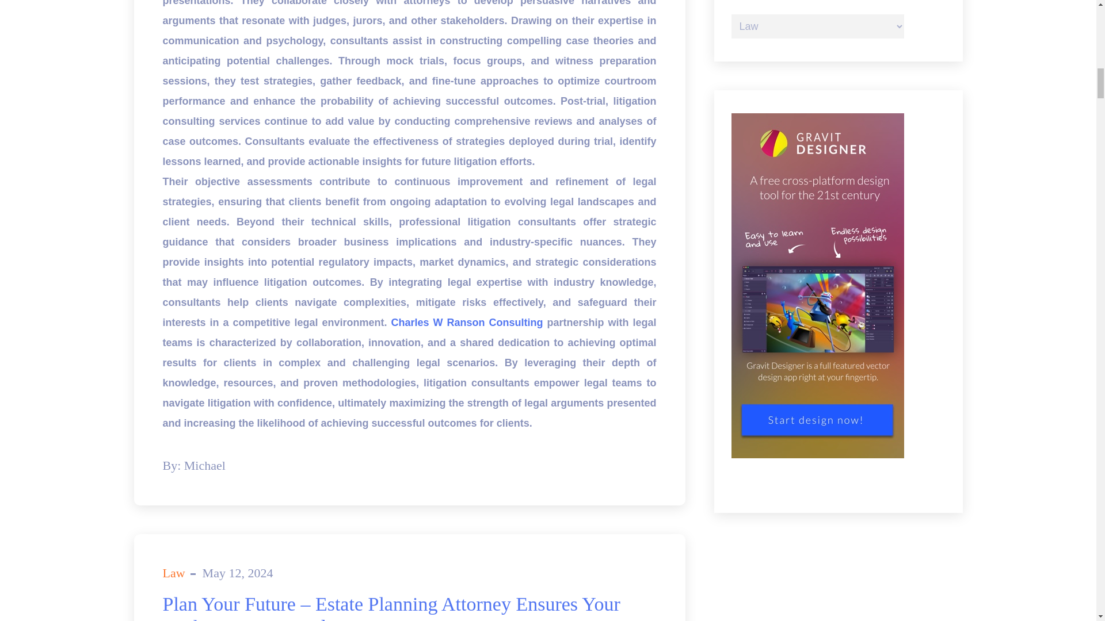 This screenshot has width=1105, height=621. Describe the element at coordinates (205, 465) in the screenshot. I see `Michael` at that location.